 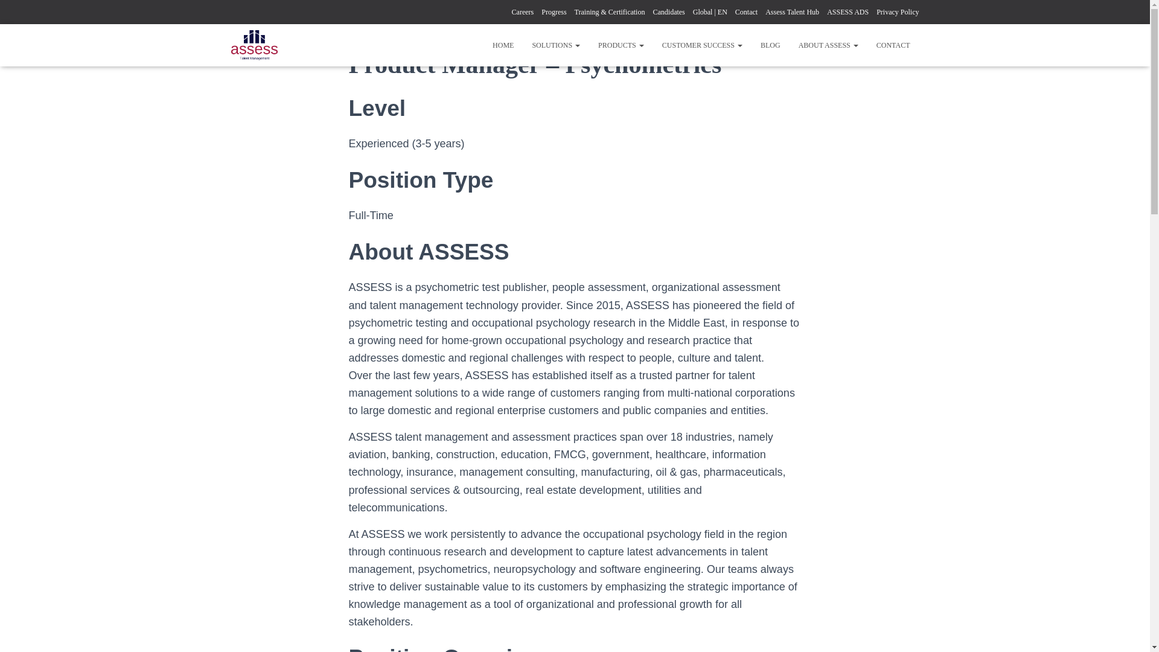 What do you see at coordinates (668, 12) in the screenshot?
I see `Candidates` at bounding box center [668, 12].